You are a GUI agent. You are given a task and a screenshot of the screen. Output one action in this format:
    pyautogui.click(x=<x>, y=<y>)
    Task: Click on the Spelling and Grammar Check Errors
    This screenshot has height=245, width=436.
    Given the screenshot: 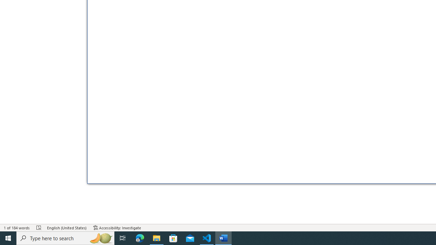 What is the action you would take?
    pyautogui.click(x=39, y=227)
    